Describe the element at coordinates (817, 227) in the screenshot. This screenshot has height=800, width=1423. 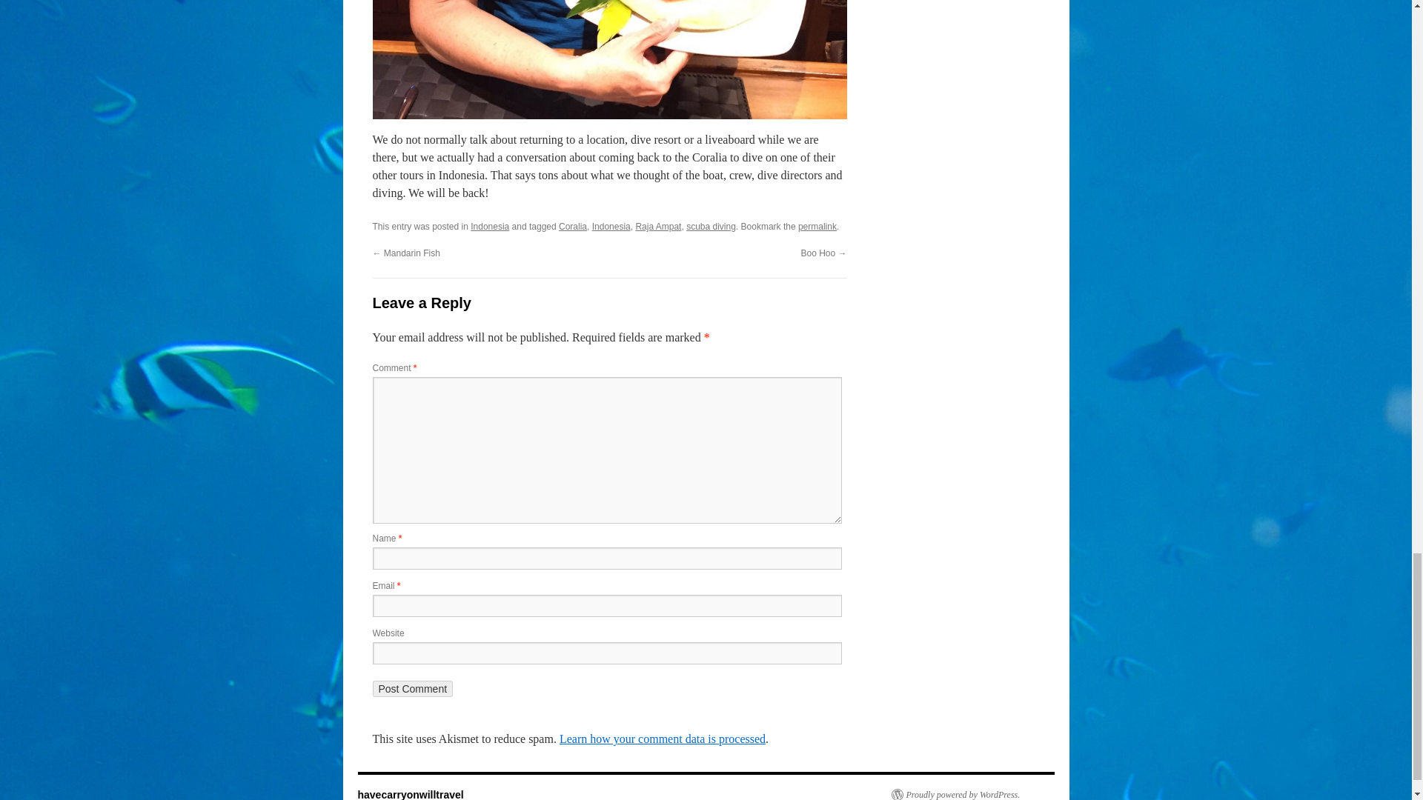
I see `Permalink to Live aboard Scuba Diving` at that location.